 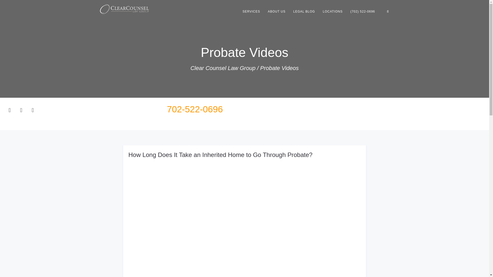 What do you see at coordinates (363, 11) in the screenshot?
I see `phone` at bounding box center [363, 11].